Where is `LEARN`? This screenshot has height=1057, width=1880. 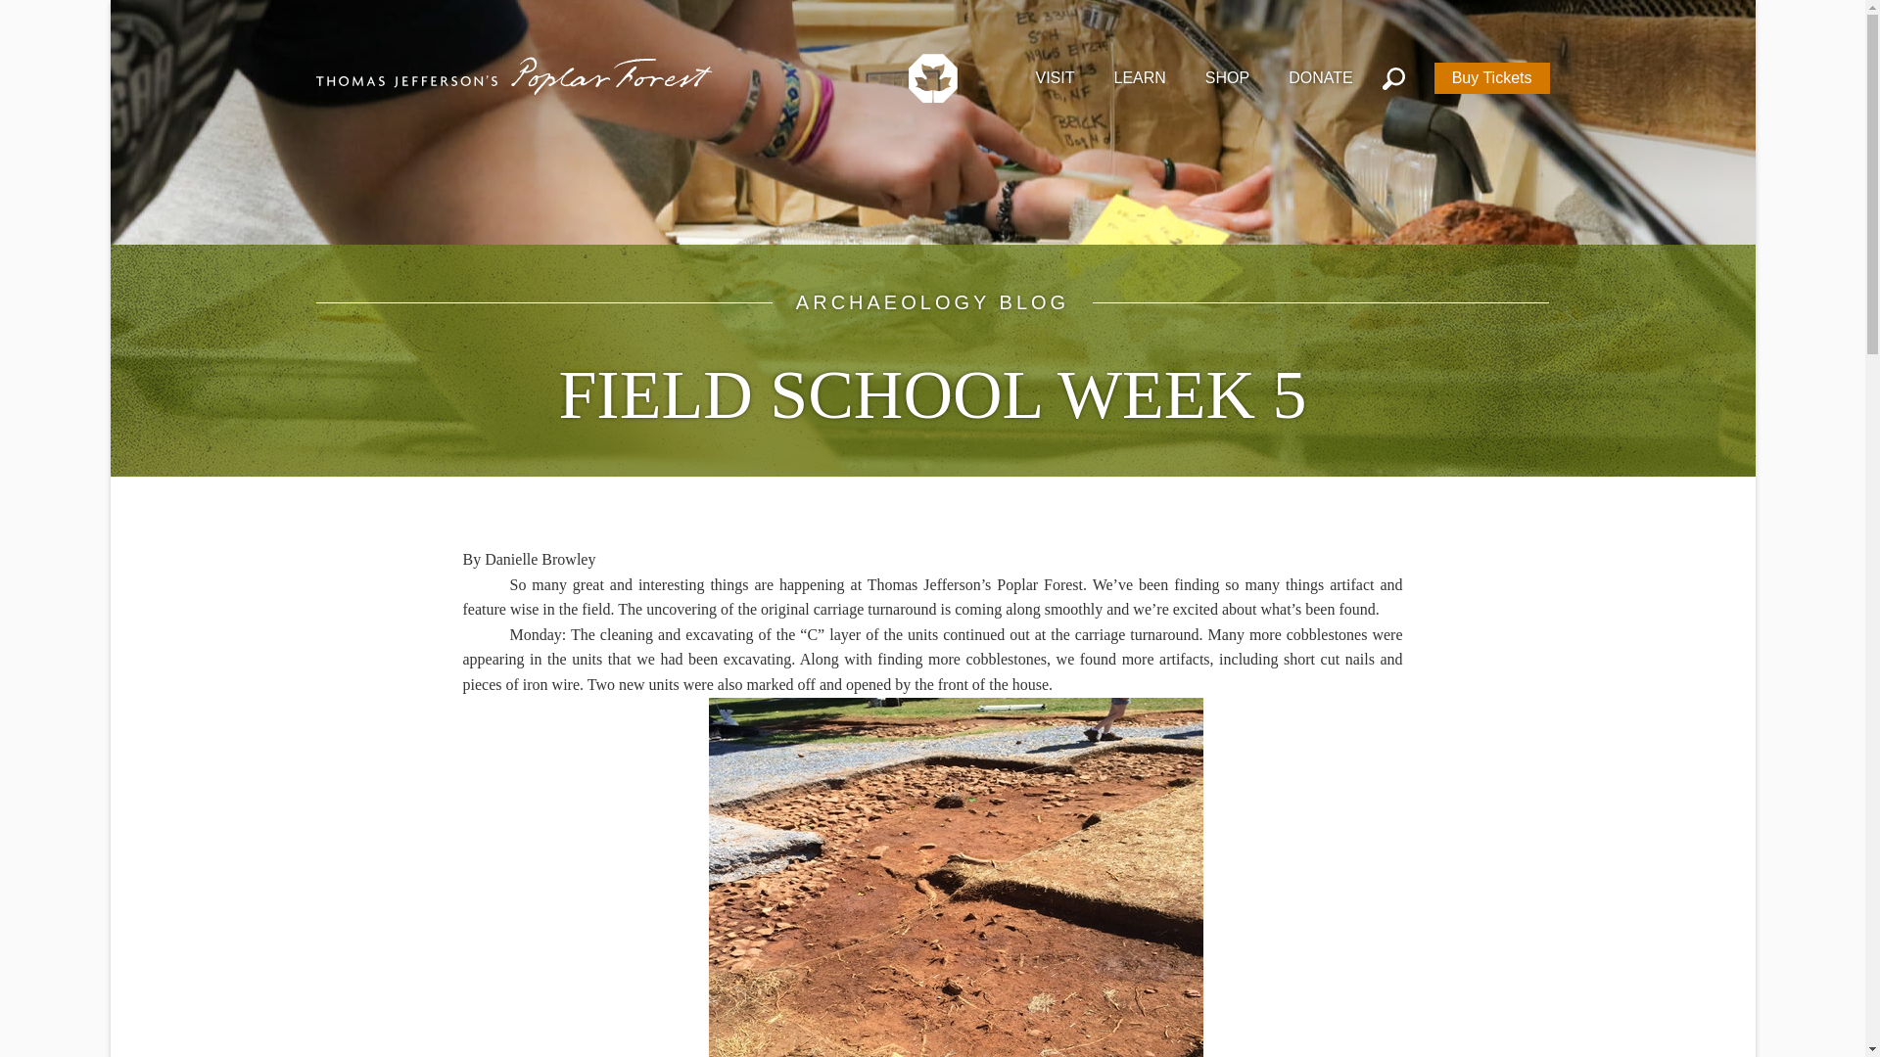
LEARN is located at coordinates (1140, 74).